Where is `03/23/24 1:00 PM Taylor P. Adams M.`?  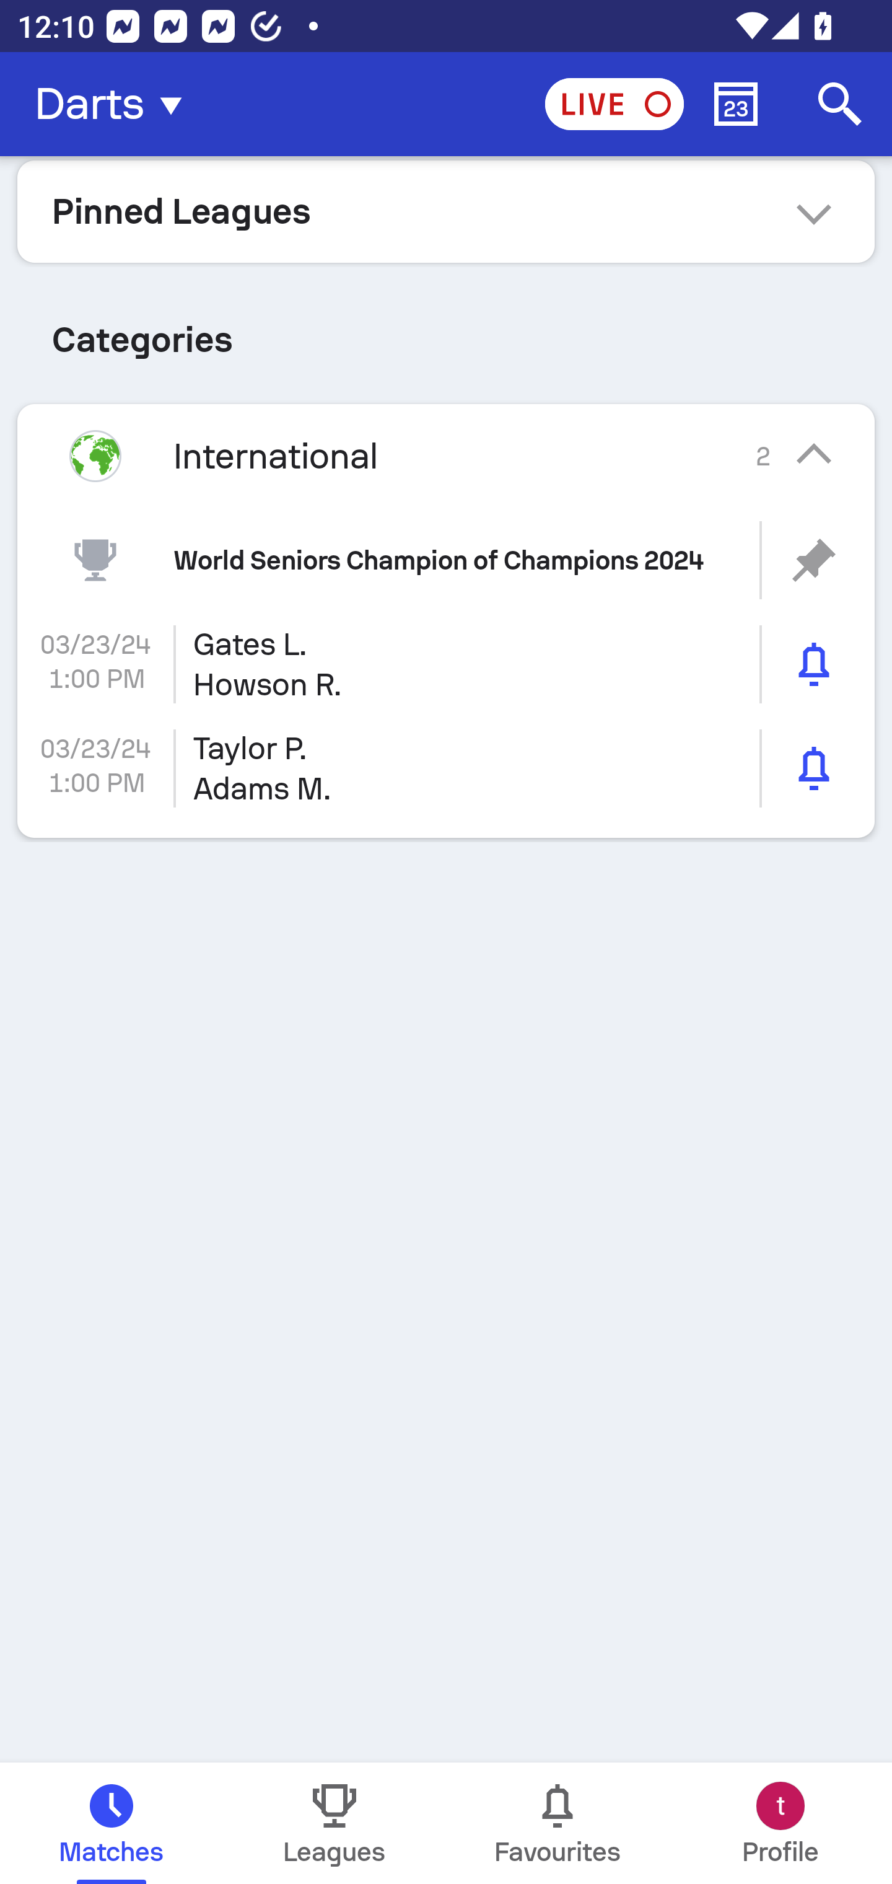 03/23/24 1:00 PM Taylor P. Adams M. is located at coordinates (446, 768).